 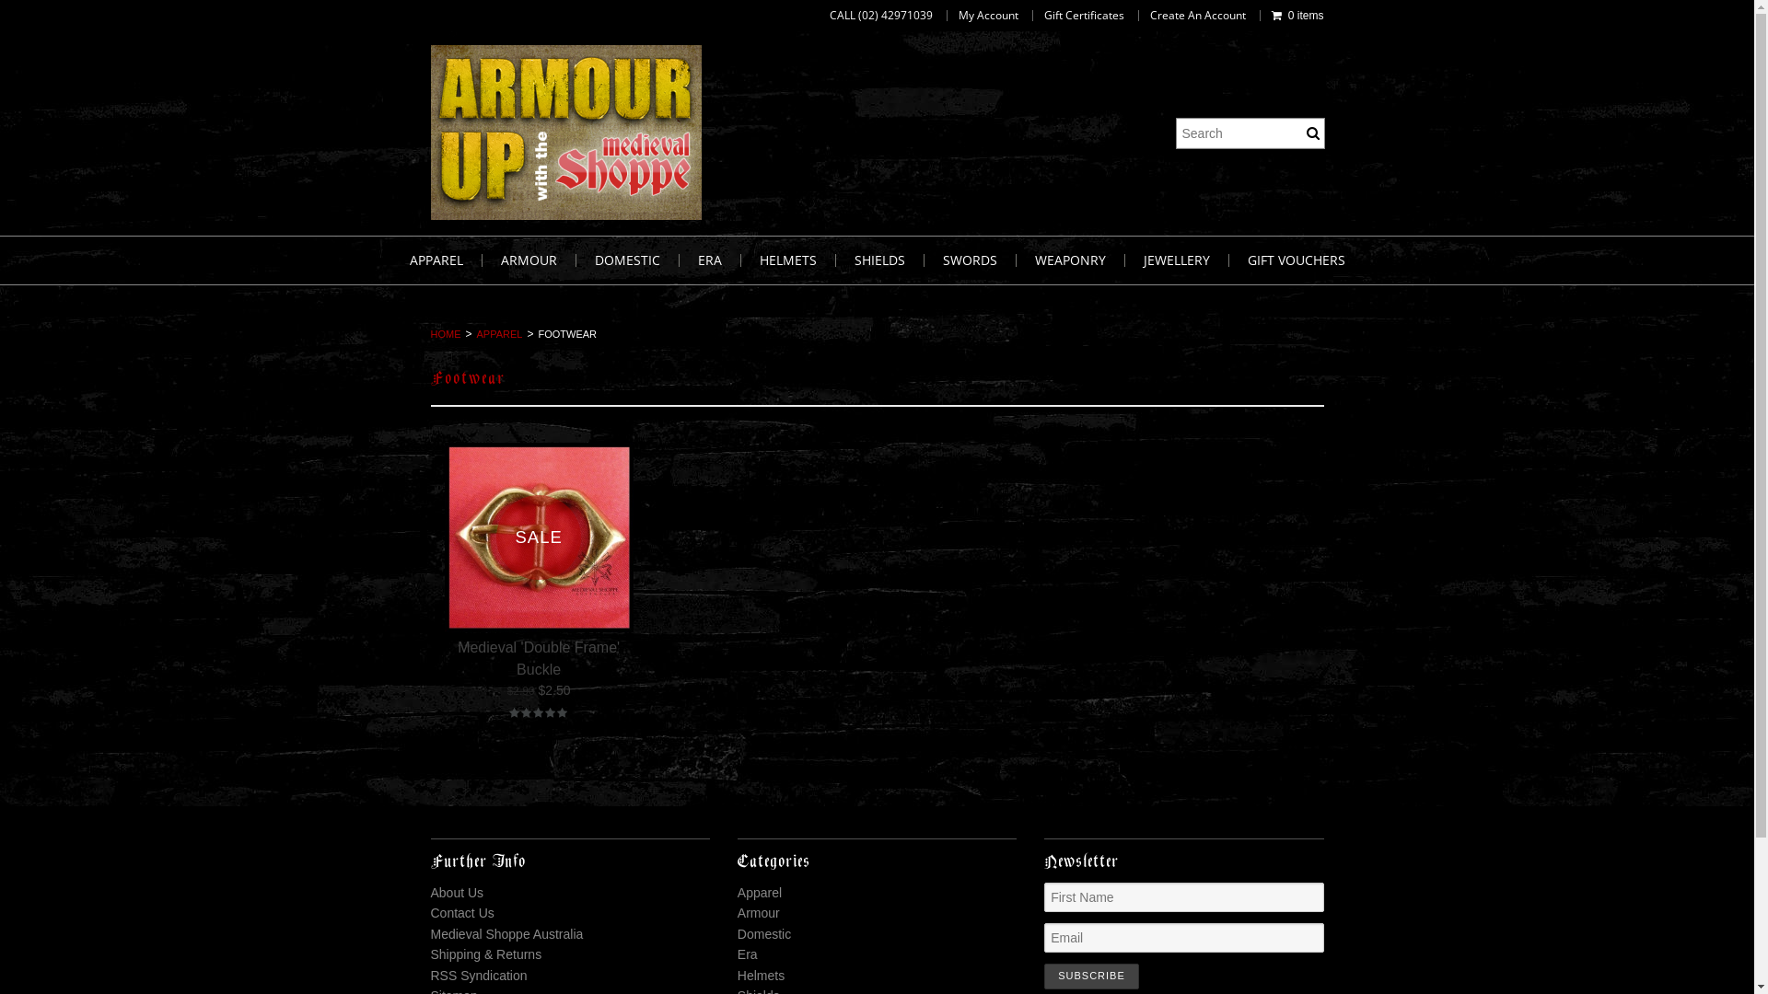 I want to click on Subscribe, so click(x=1092, y=977).